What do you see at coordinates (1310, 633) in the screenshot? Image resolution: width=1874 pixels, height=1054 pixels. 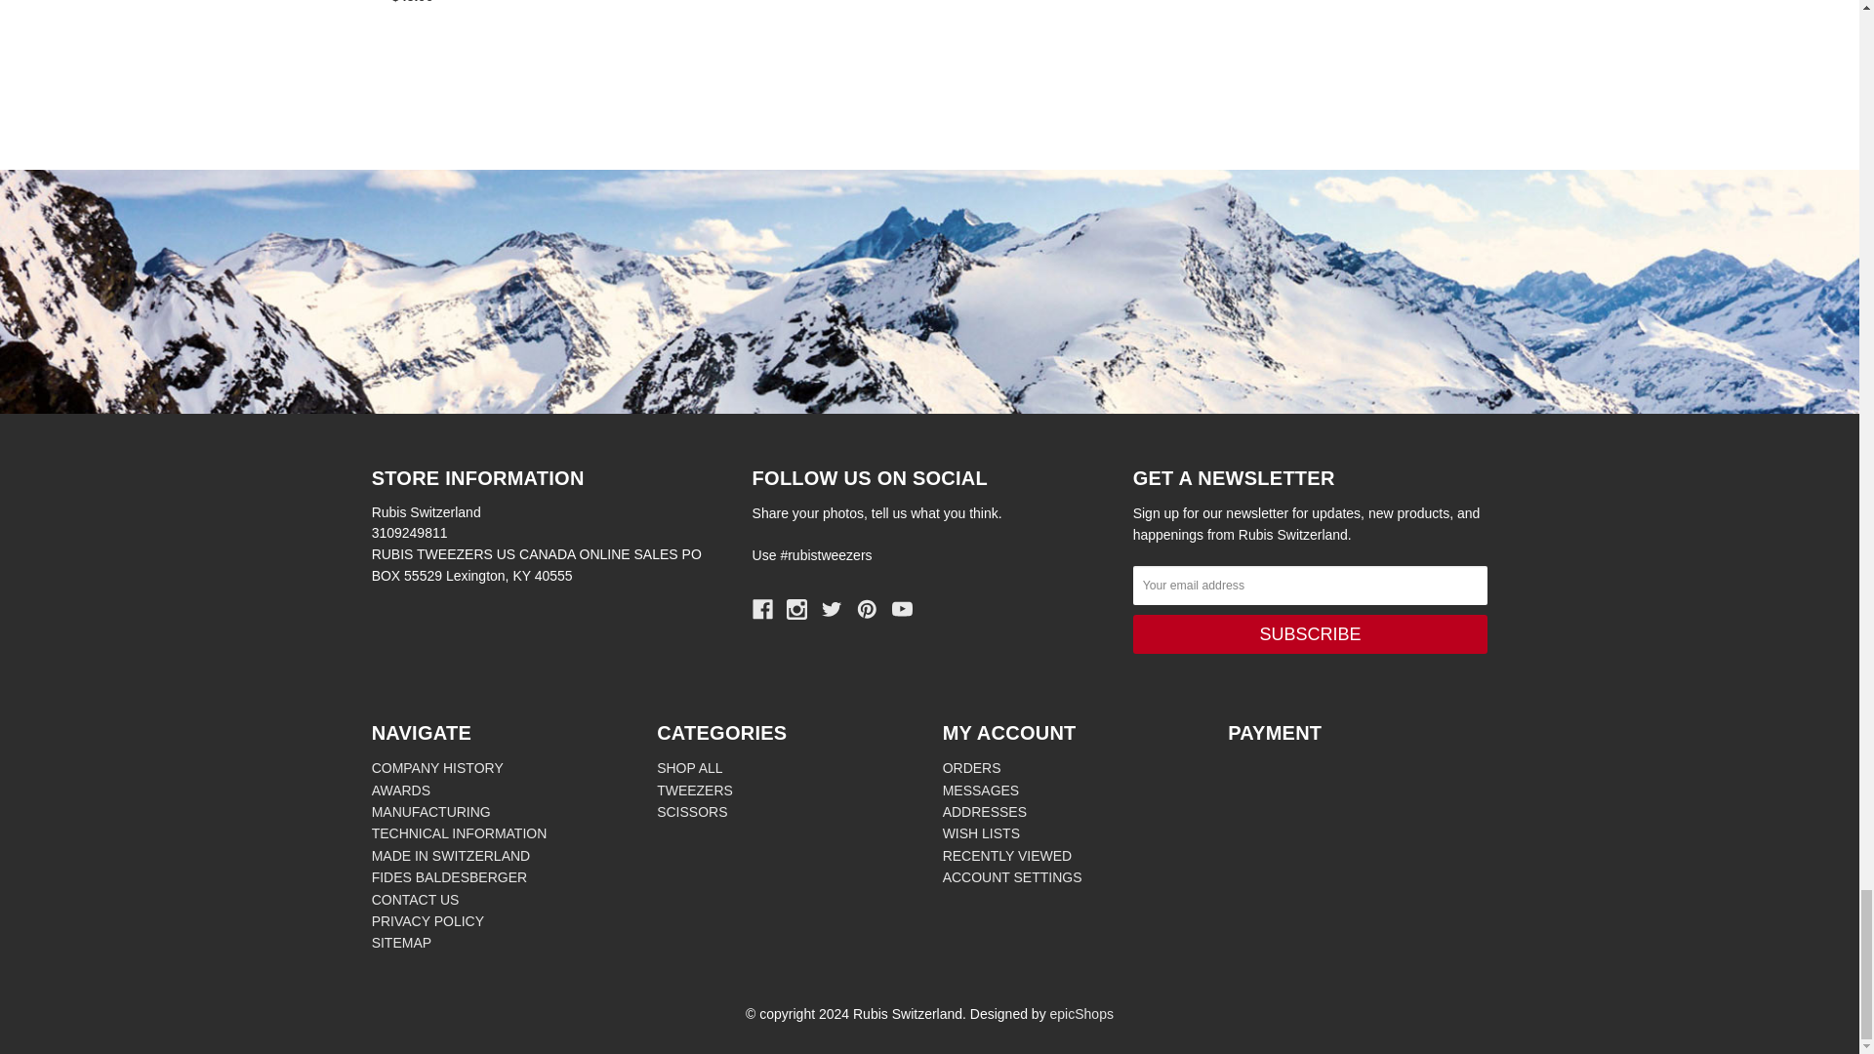 I see `Subscribe` at bounding box center [1310, 633].